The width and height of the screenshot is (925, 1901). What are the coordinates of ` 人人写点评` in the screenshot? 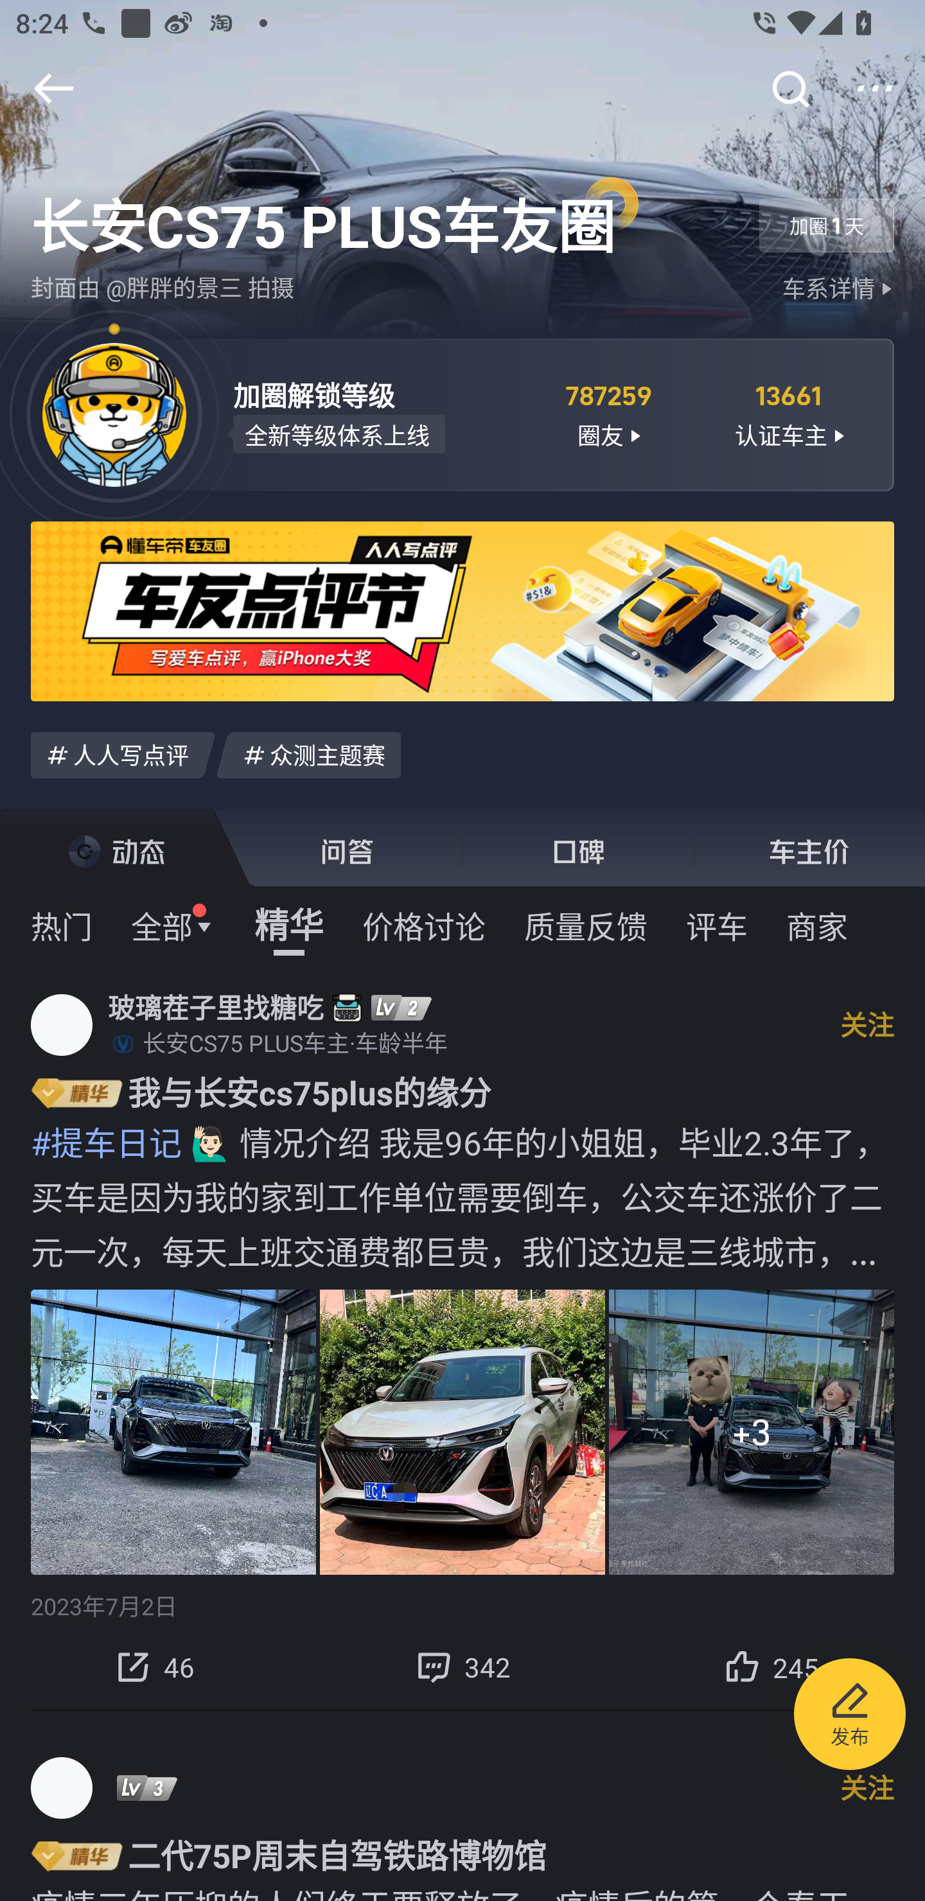 It's located at (123, 754).